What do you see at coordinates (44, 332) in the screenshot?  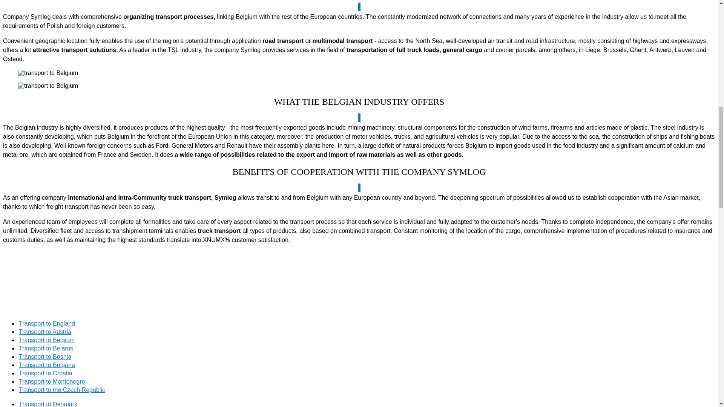 I see `Transport to Austria` at bounding box center [44, 332].